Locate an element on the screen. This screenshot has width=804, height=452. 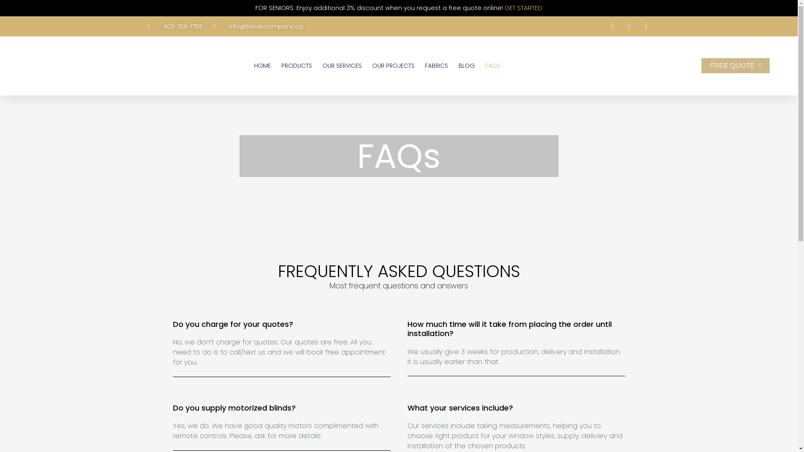
HOME is located at coordinates (263, 66).